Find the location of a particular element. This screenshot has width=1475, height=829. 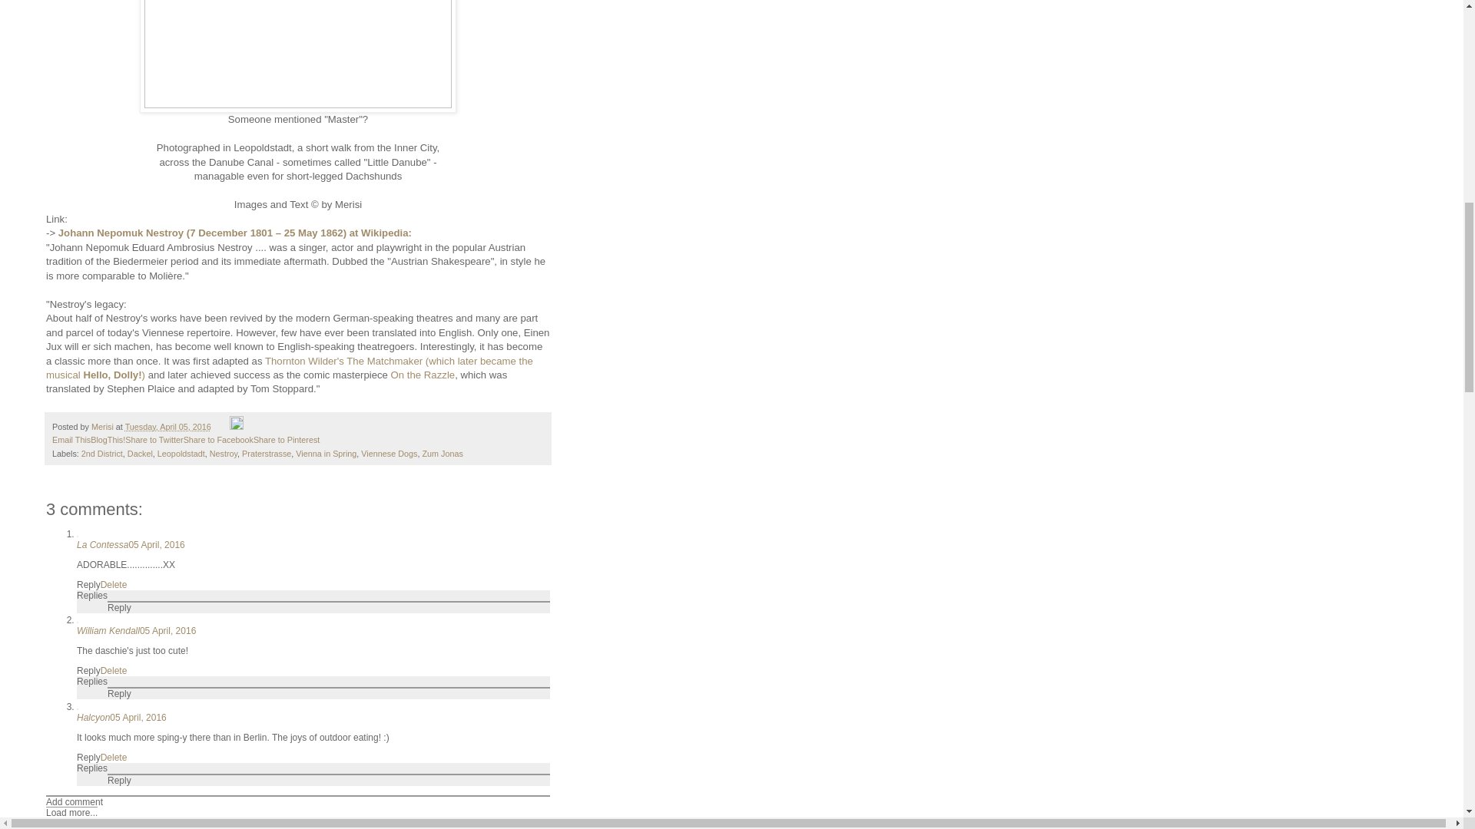

Vienna in Spring is located at coordinates (326, 453).